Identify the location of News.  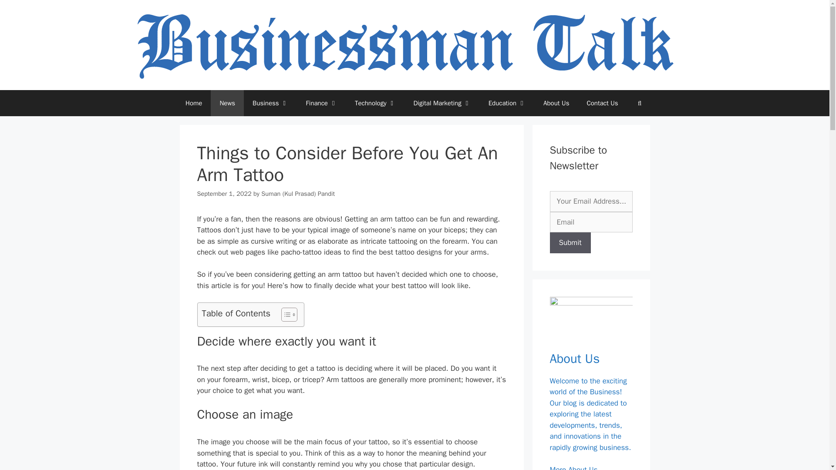
(227, 103).